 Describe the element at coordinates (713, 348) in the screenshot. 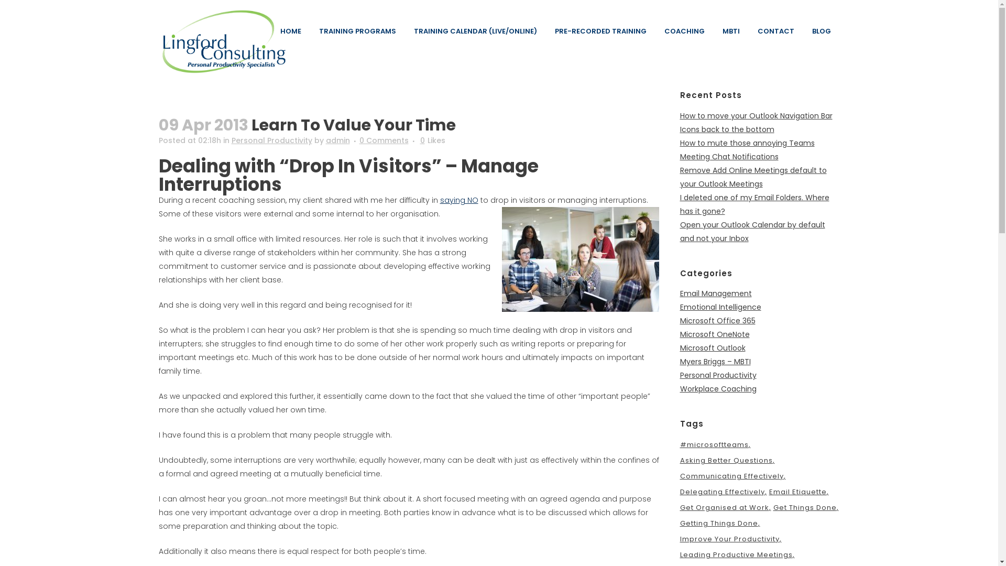

I see `Microsoft Outlook` at that location.